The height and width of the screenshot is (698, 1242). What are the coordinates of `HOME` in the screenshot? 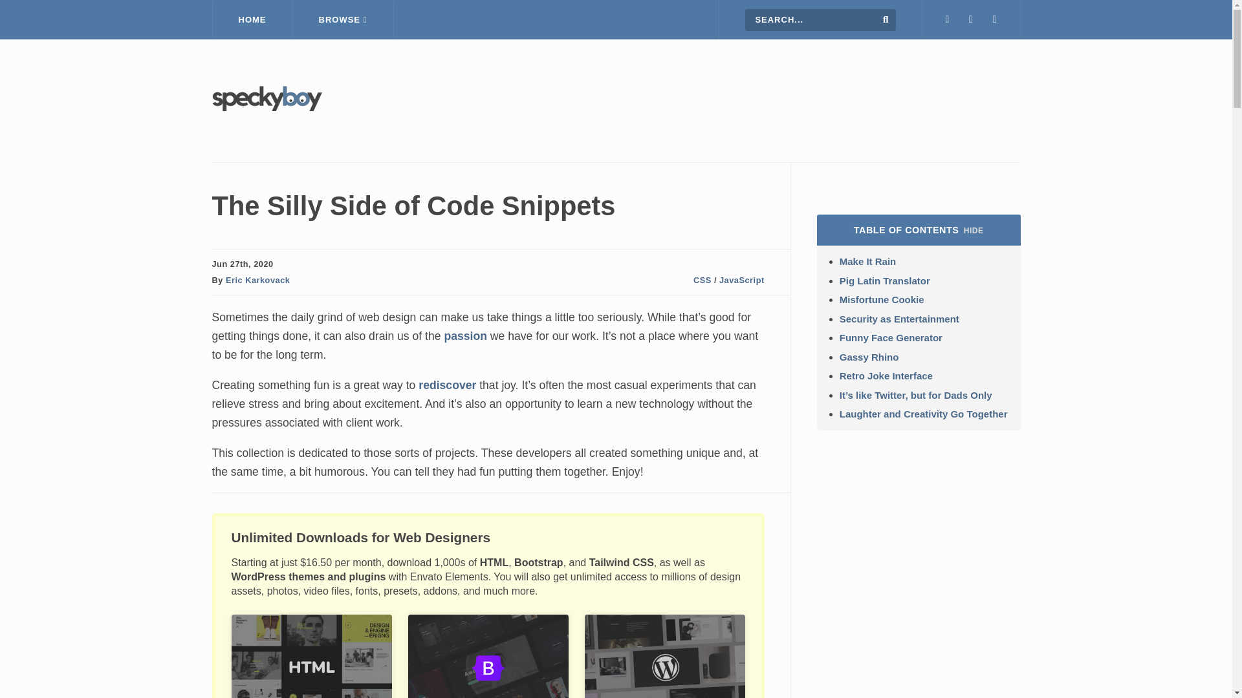 It's located at (252, 19).